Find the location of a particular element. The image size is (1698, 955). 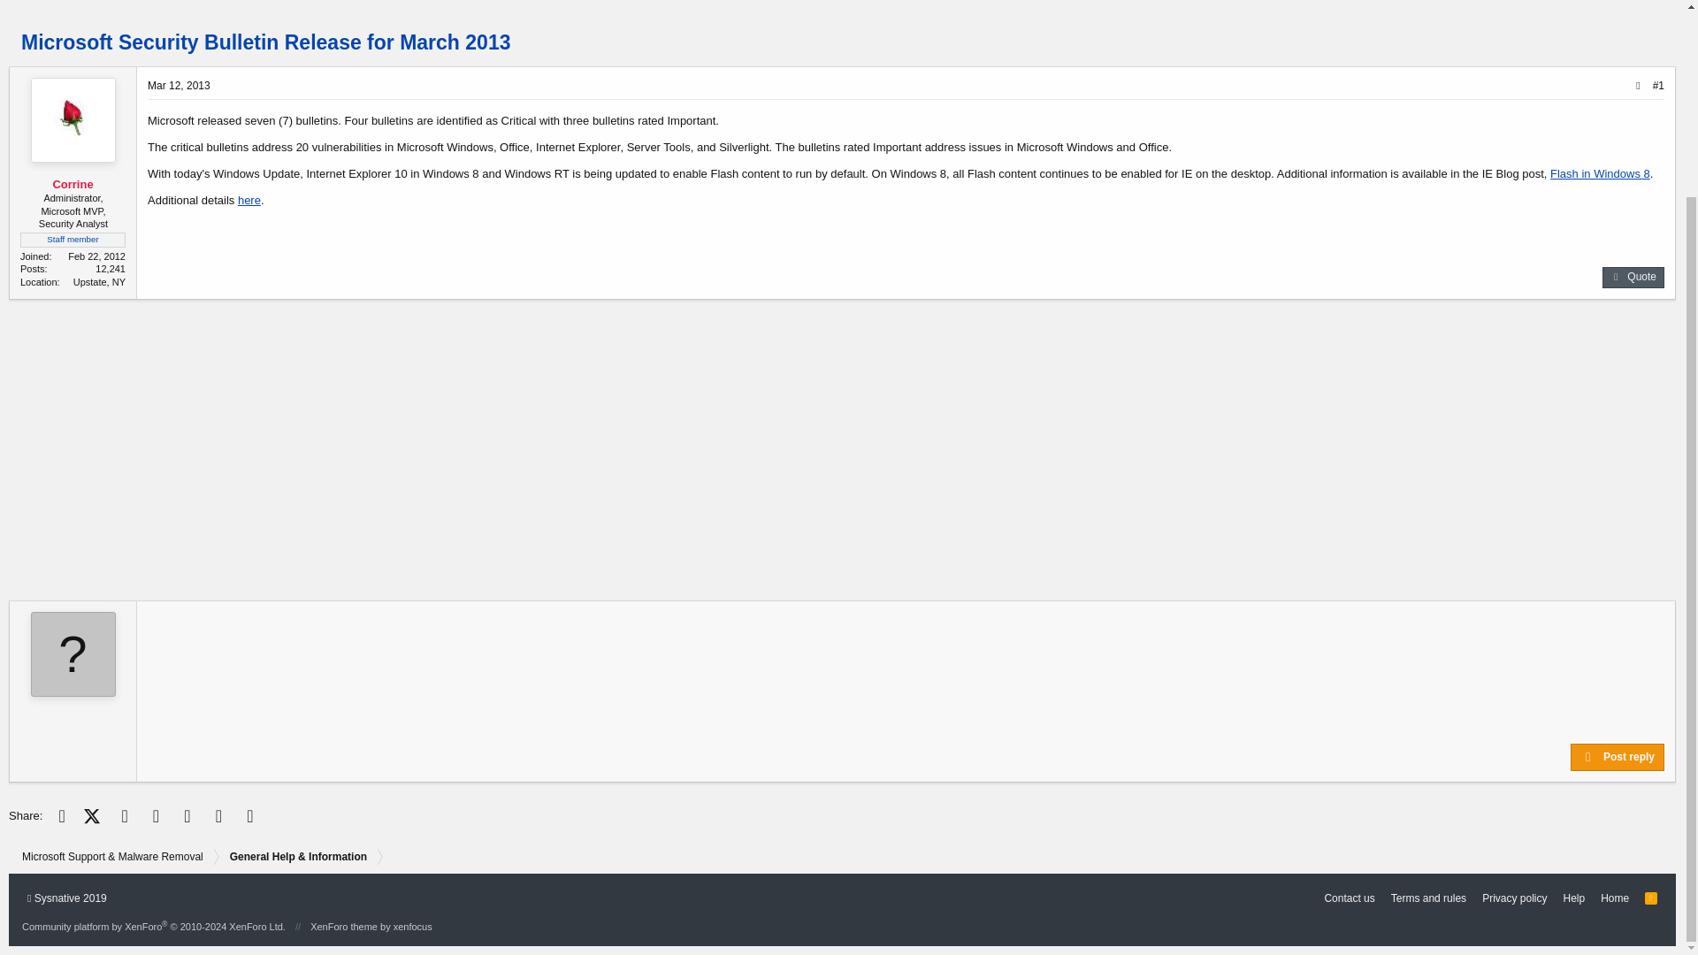

RSS is located at coordinates (1650, 899).